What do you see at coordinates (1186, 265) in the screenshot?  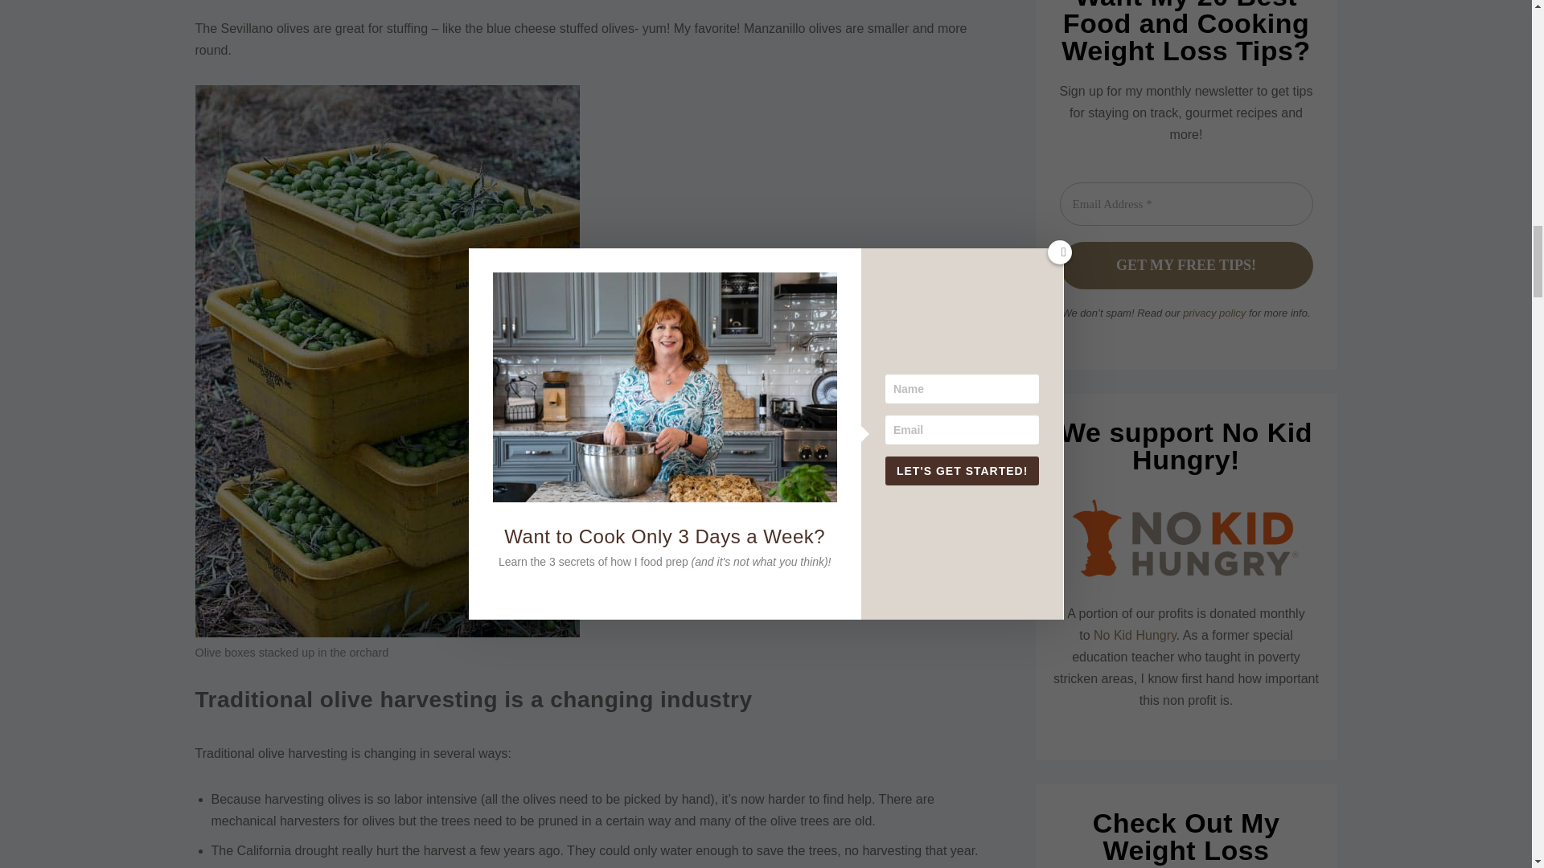 I see `GET MY FREE TIPS!` at bounding box center [1186, 265].